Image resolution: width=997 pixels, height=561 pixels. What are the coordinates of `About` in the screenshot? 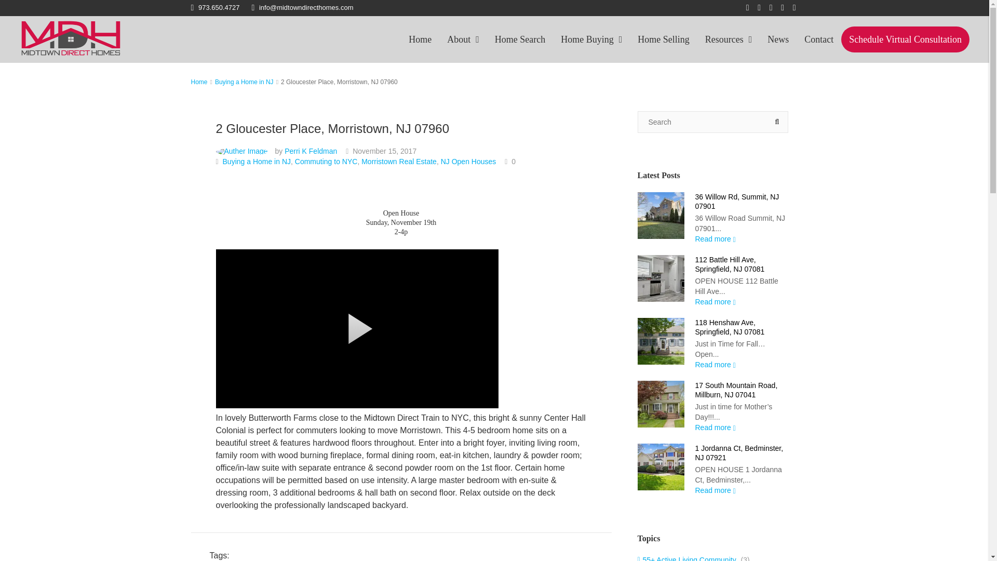 It's located at (463, 39).